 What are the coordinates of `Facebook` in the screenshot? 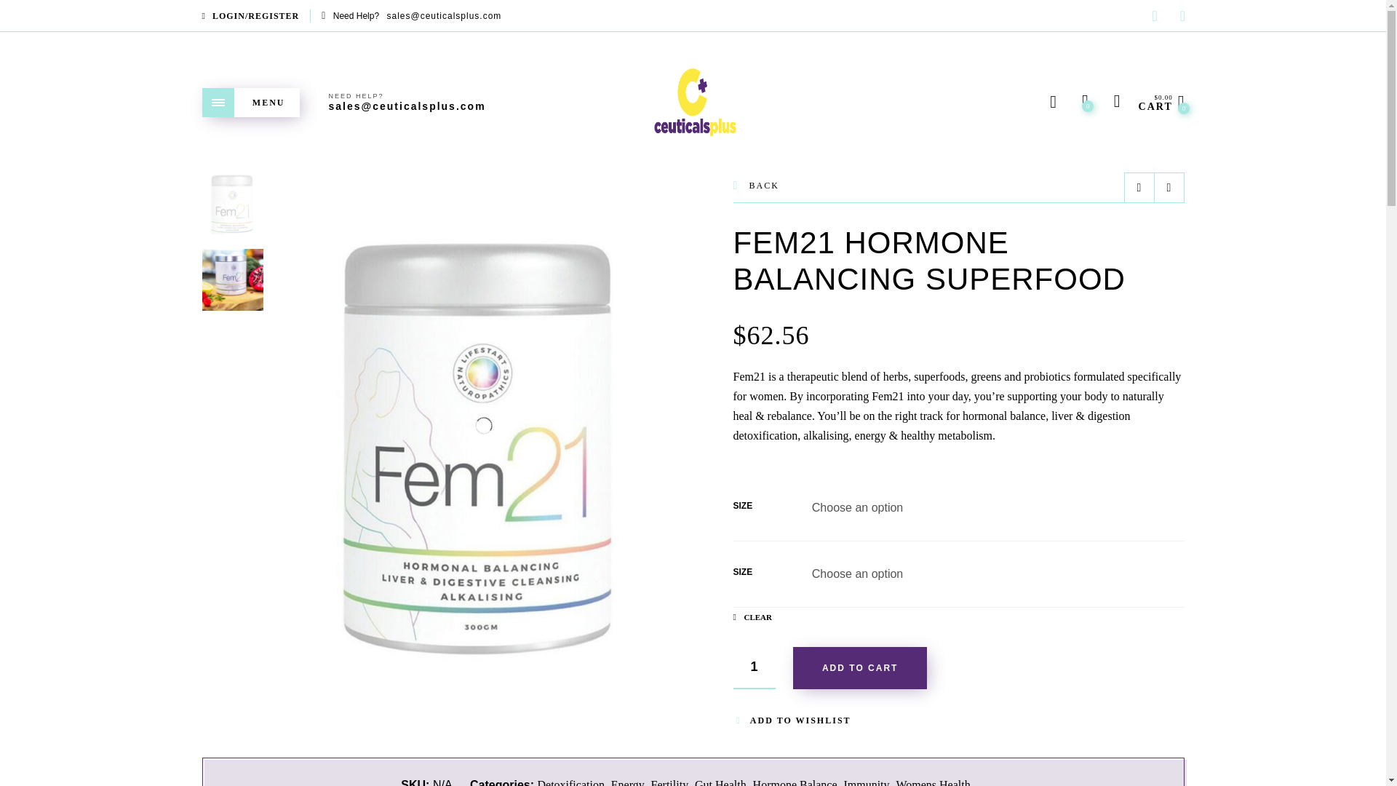 It's located at (1154, 17).